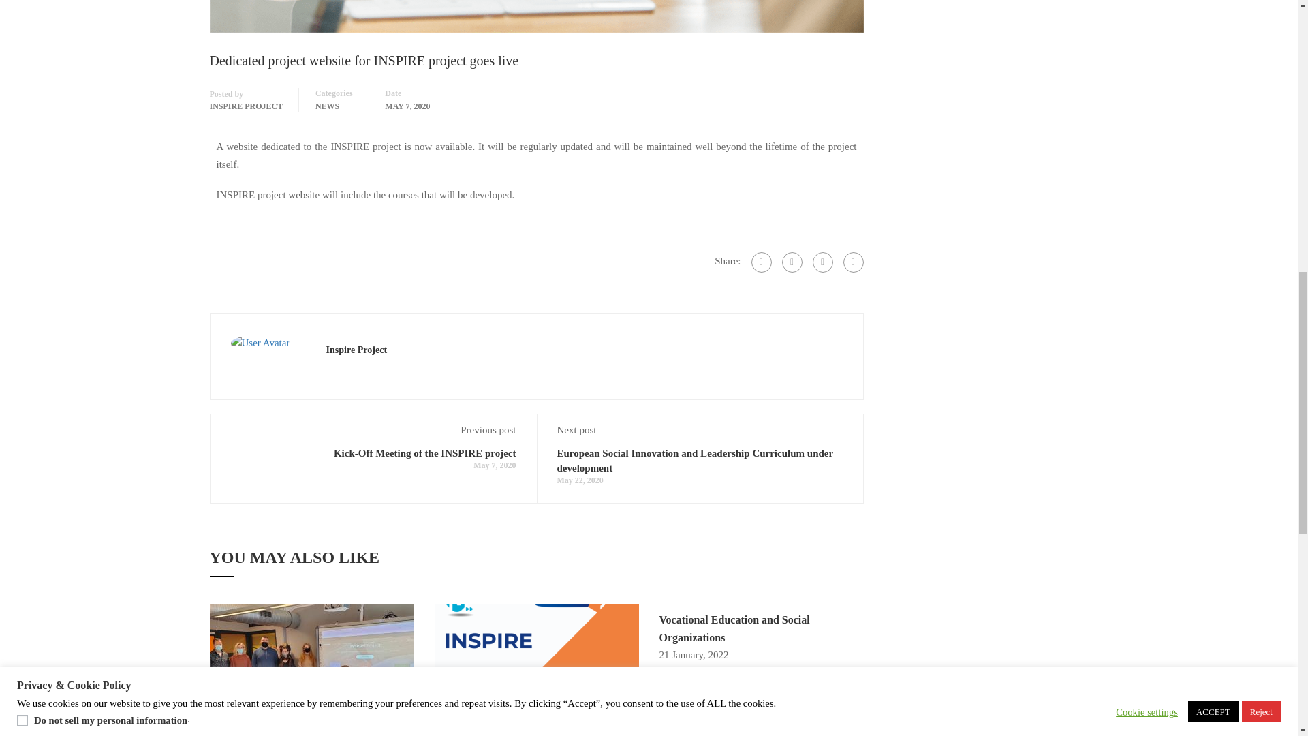 The height and width of the screenshot is (736, 1308). What do you see at coordinates (312, 670) in the screenshot?
I see `71721473-61d4-4dc0-8931-467b66309954` at bounding box center [312, 670].